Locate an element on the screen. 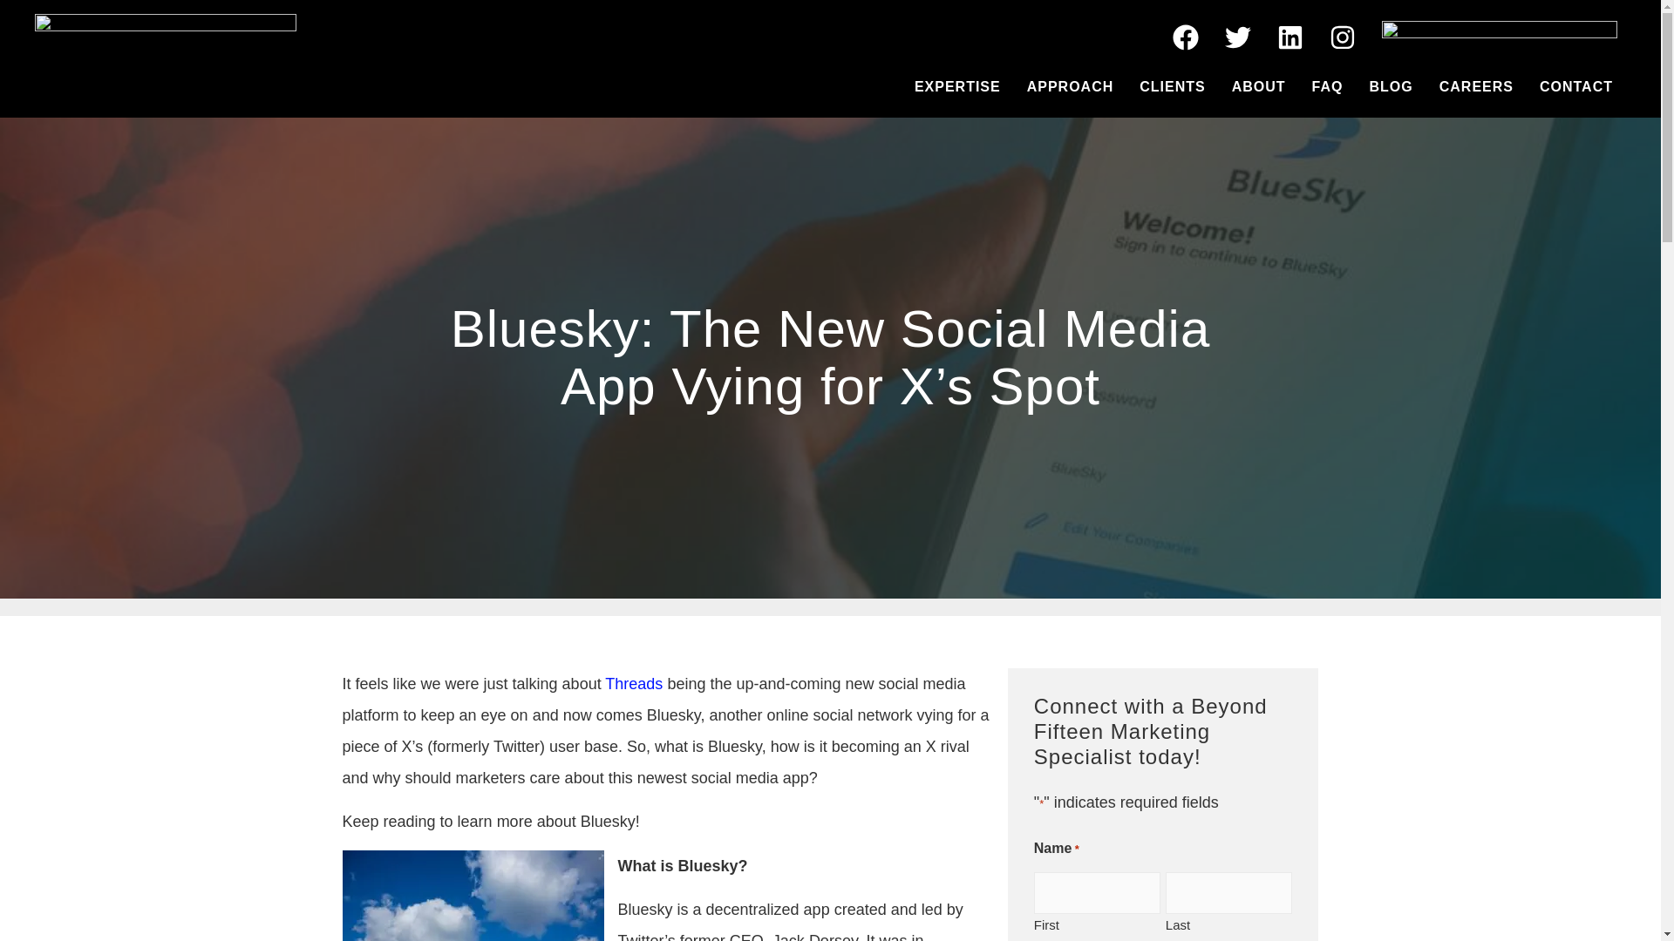  APPROACH is located at coordinates (1071, 87).